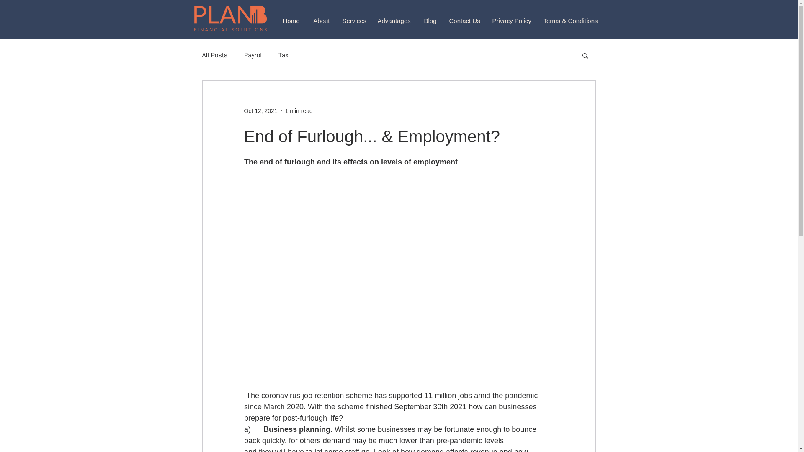 This screenshot has height=452, width=804. I want to click on Blog, so click(430, 21).